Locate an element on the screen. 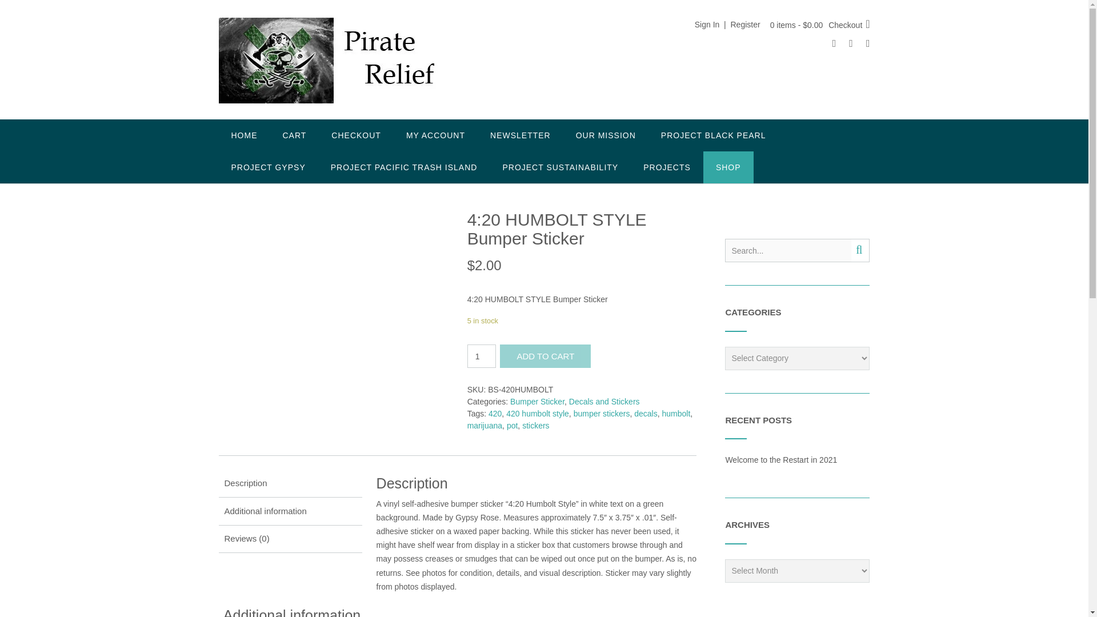 This screenshot has width=1097, height=617. PROJECTS is located at coordinates (667, 167).